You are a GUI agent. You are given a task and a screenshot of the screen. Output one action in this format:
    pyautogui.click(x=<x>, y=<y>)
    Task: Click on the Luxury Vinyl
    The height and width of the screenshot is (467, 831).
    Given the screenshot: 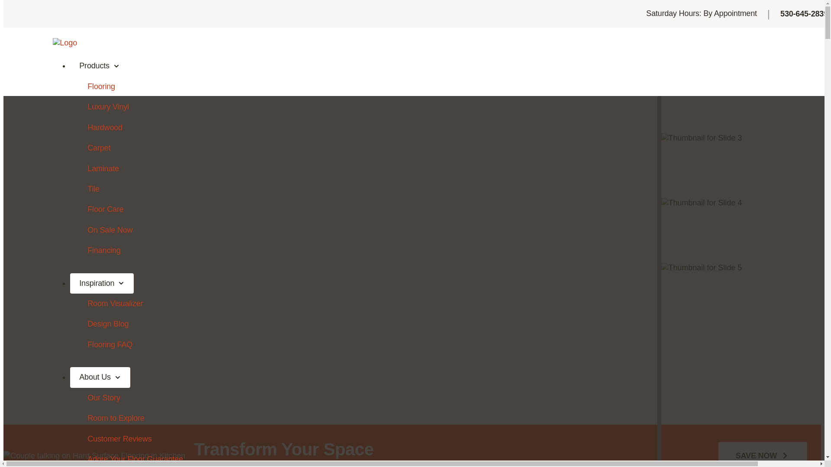 What is the action you would take?
    pyautogui.click(x=435, y=107)
    